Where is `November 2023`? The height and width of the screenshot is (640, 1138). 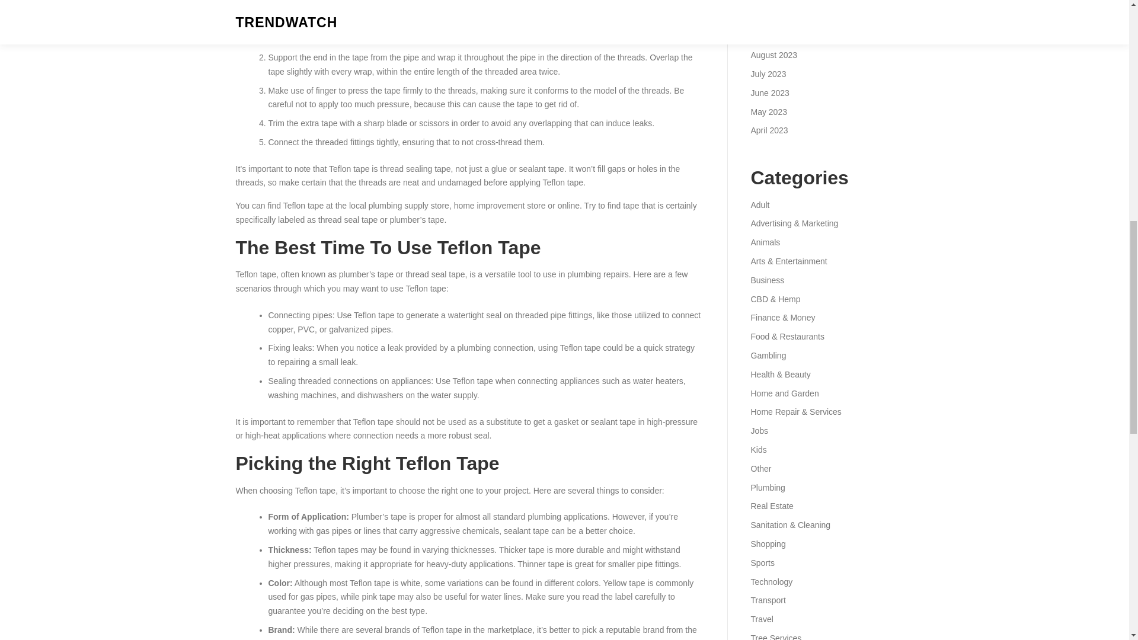
November 2023 is located at coordinates (779, 2).